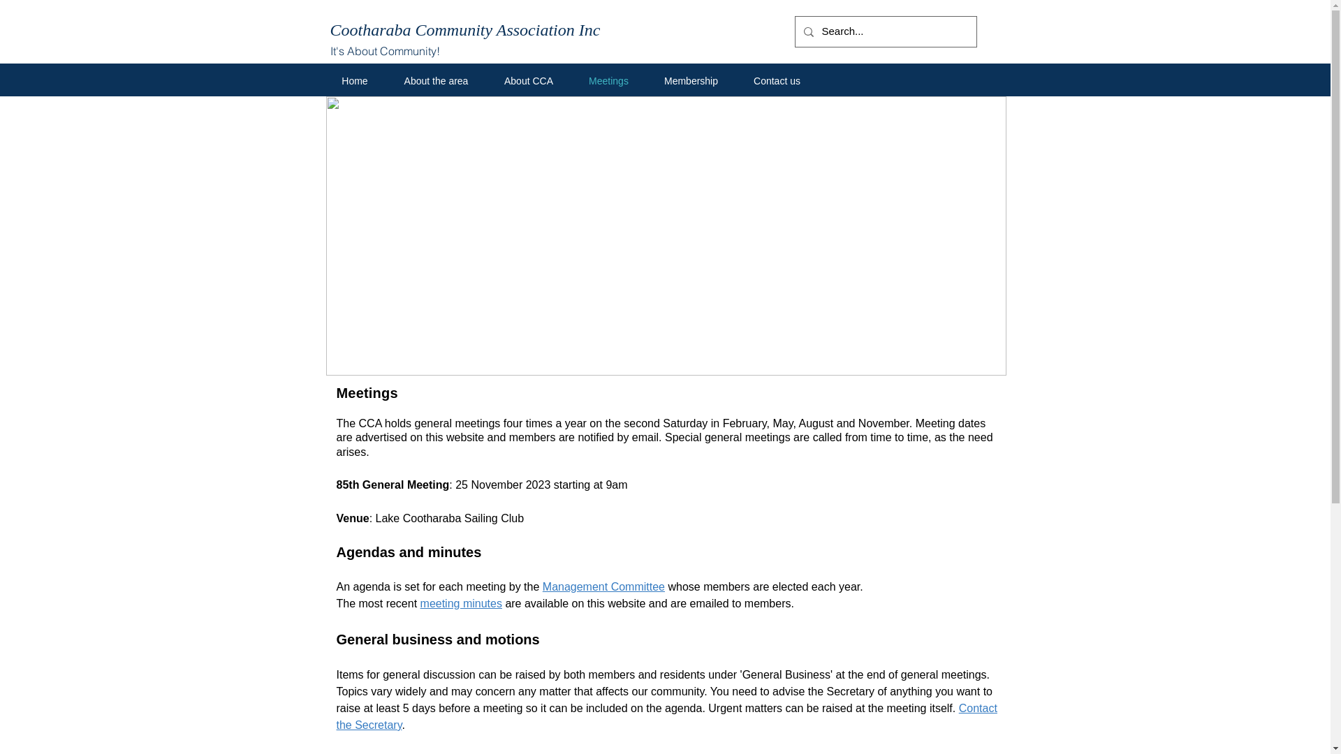  What do you see at coordinates (436, 81) in the screenshot?
I see `About the area` at bounding box center [436, 81].